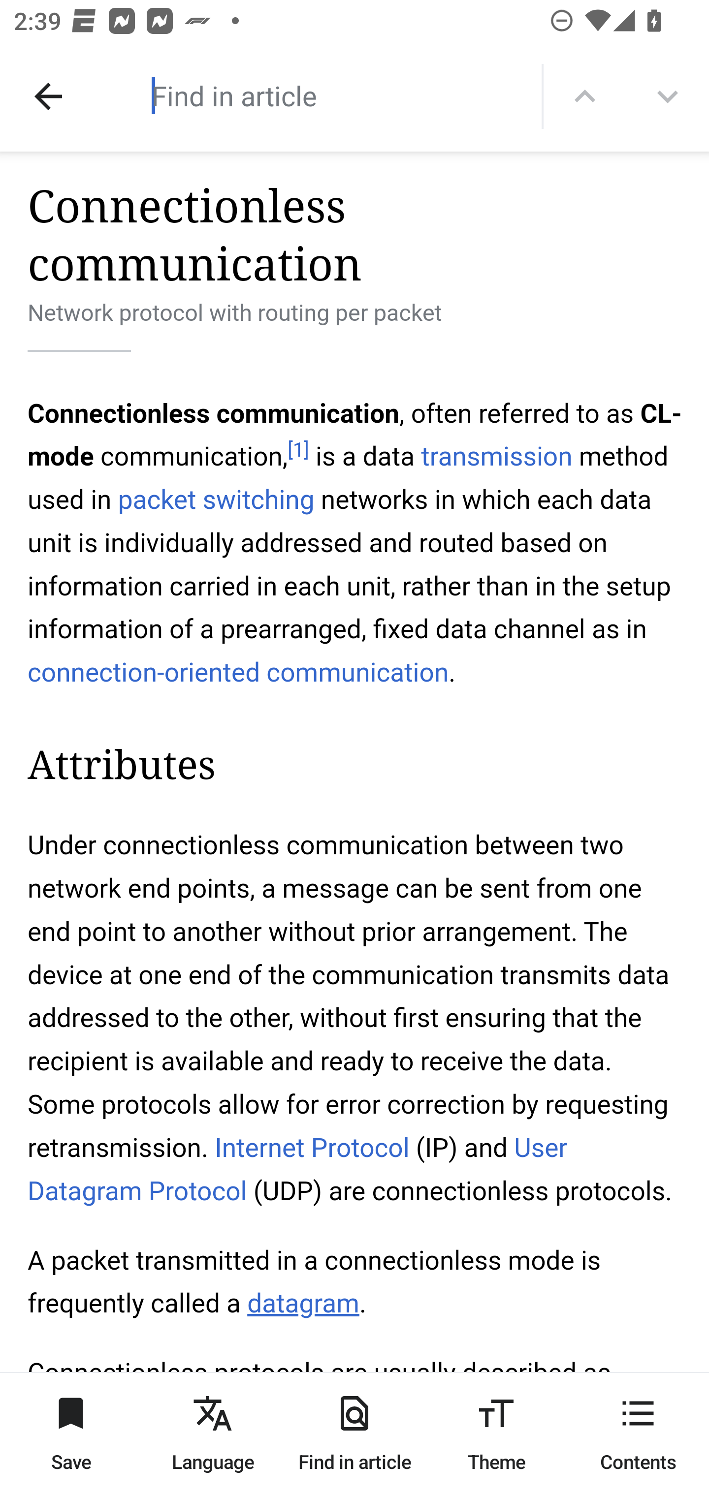  Describe the element at coordinates (48, 96) in the screenshot. I see `Done` at that location.